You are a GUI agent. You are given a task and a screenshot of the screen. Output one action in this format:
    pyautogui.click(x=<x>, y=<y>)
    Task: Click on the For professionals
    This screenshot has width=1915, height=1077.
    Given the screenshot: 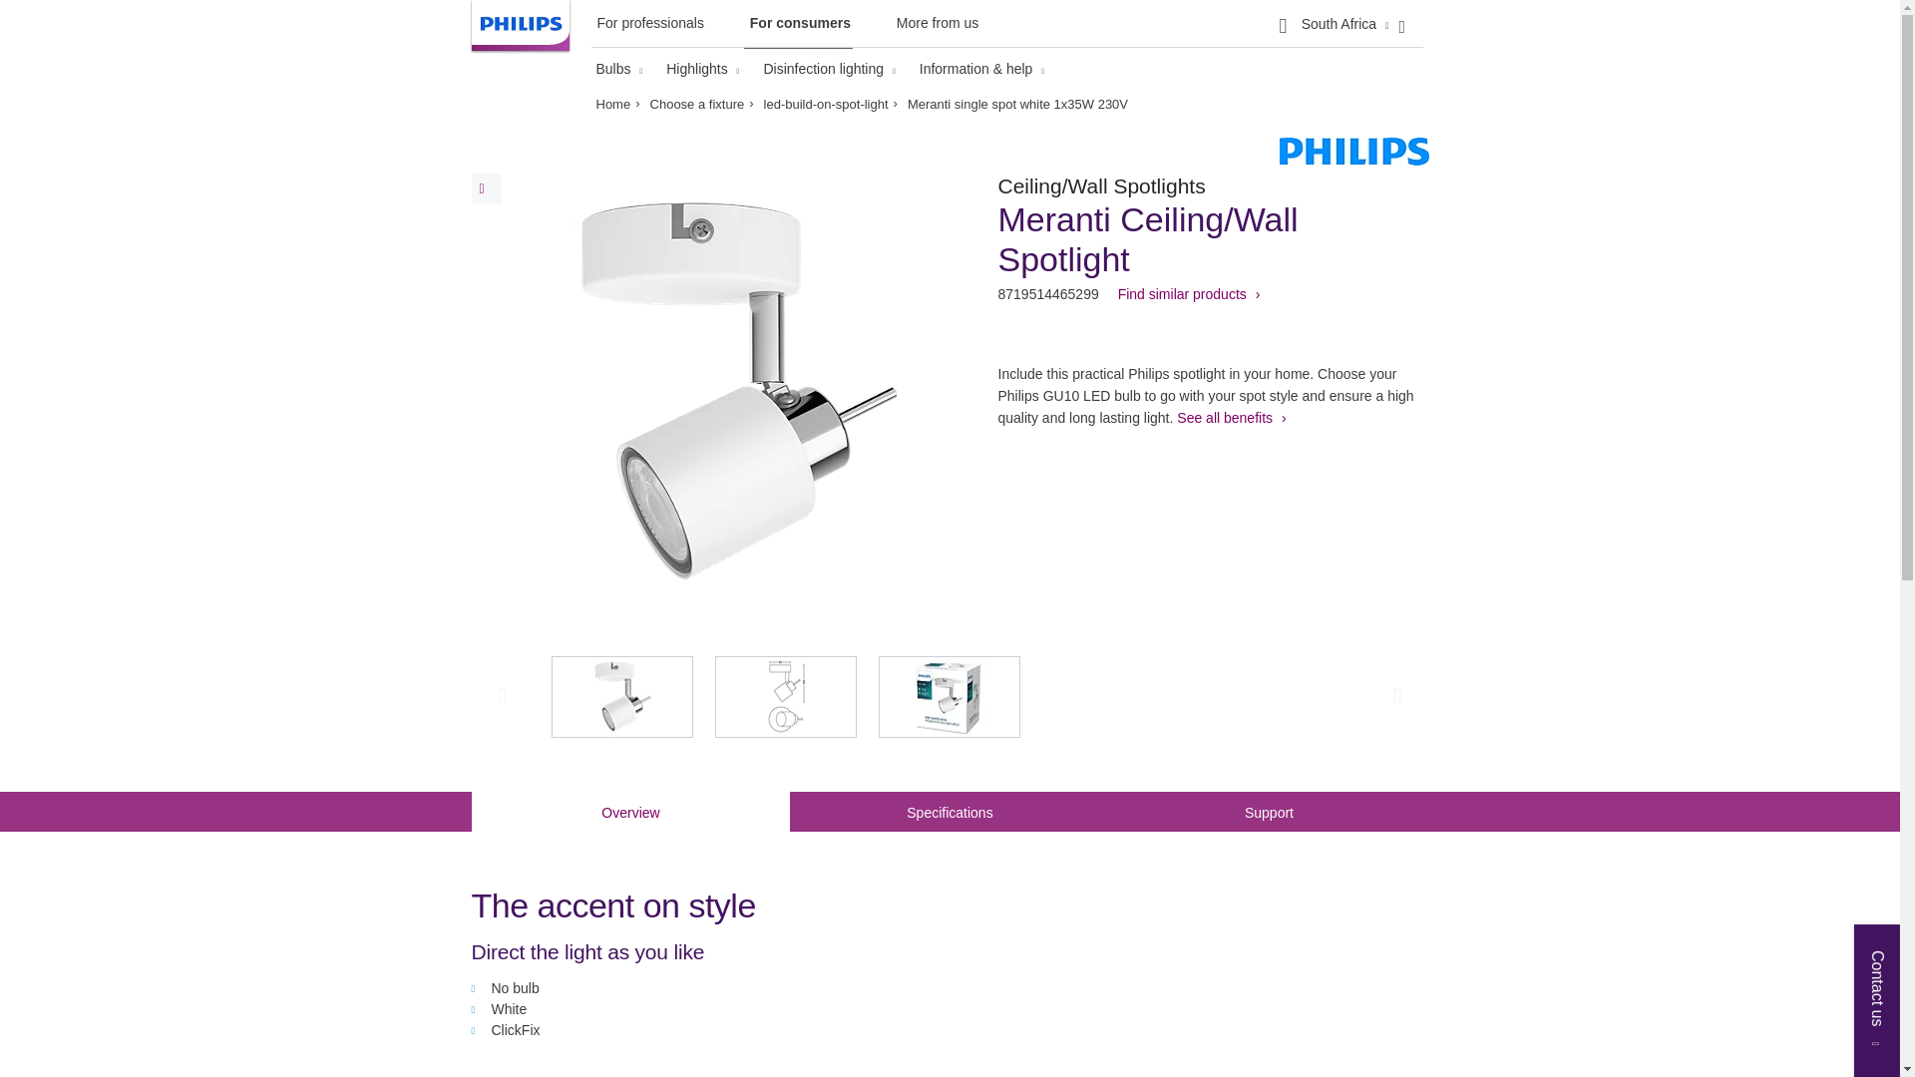 What is the action you would take?
    pyautogui.click(x=646, y=26)
    